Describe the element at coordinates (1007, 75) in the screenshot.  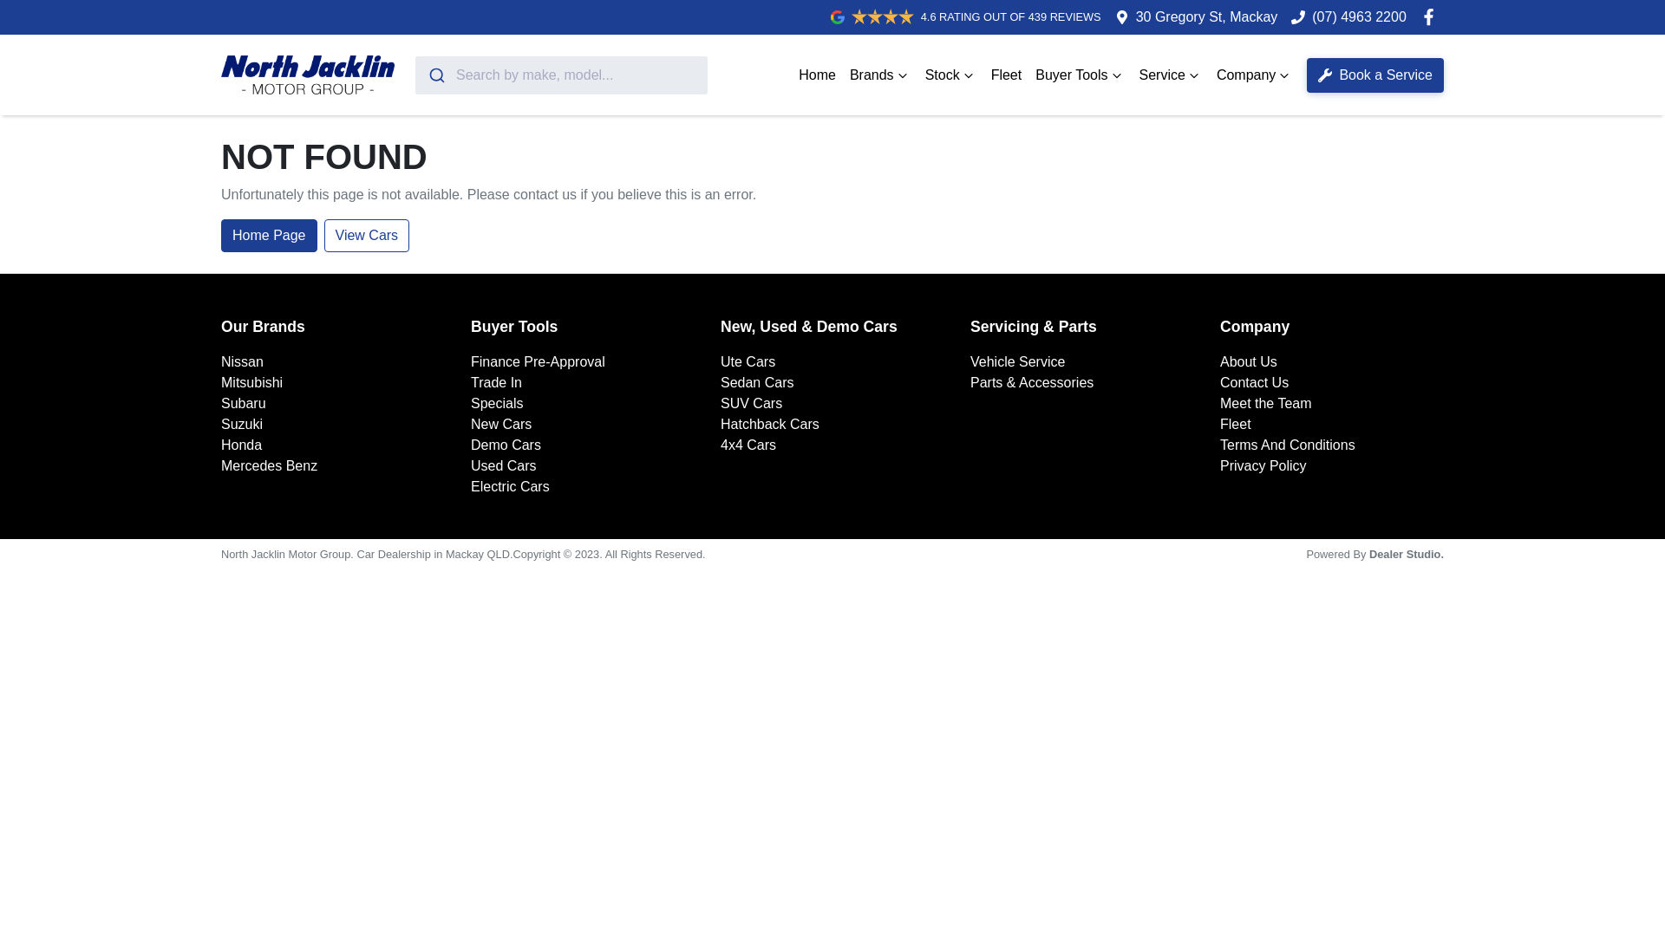
I see `Fleet` at that location.